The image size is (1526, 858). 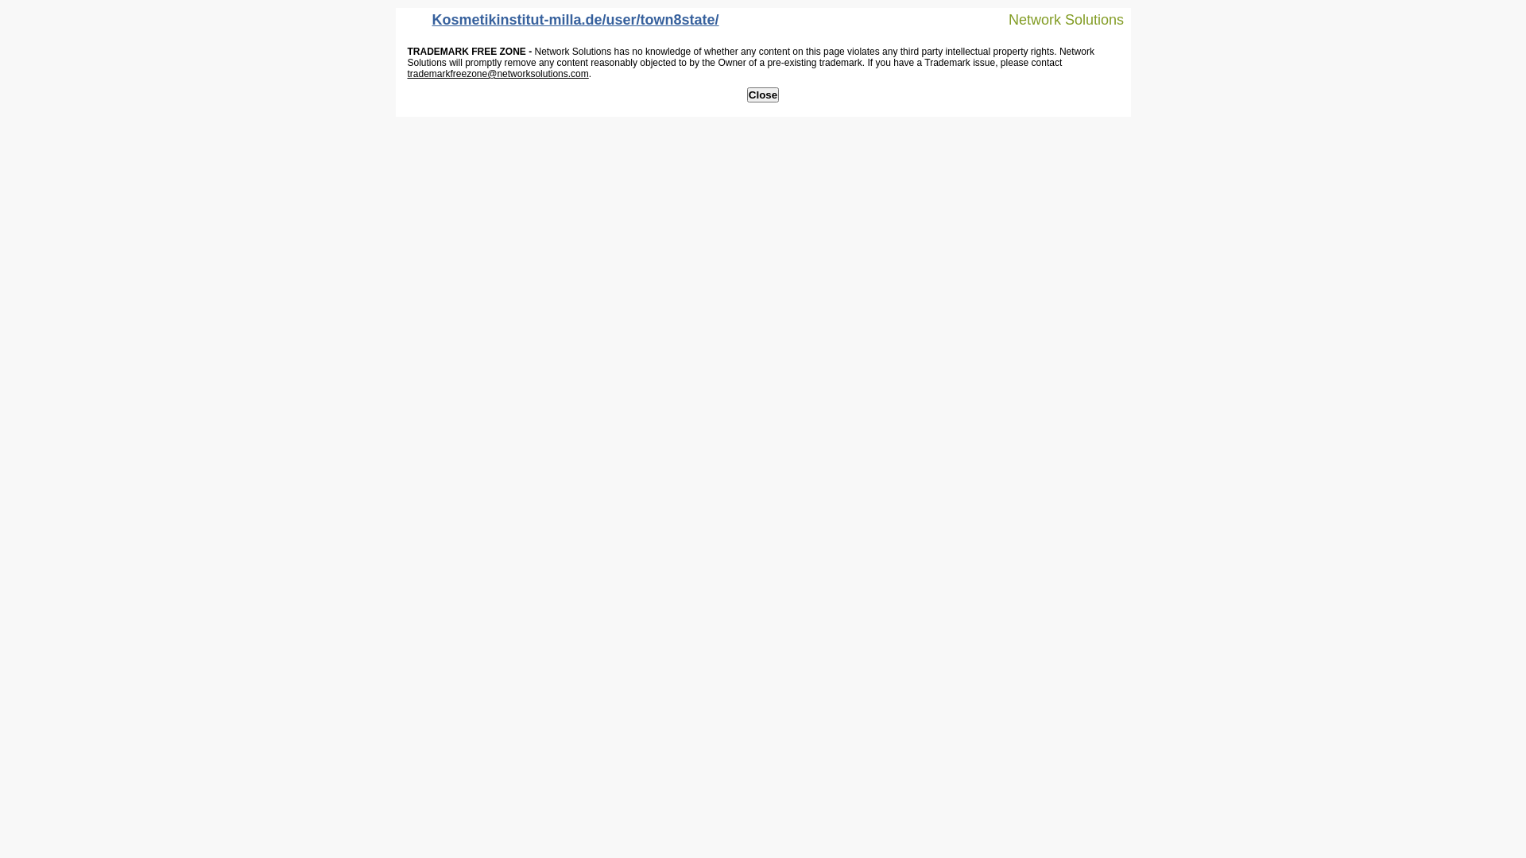 I want to click on trademarkfreezone@networksolutions.com, so click(x=498, y=74).